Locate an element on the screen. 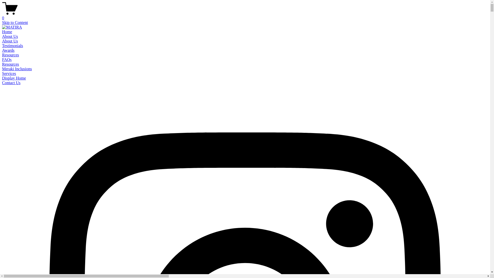 The height and width of the screenshot is (278, 494). About Us is located at coordinates (10, 41).